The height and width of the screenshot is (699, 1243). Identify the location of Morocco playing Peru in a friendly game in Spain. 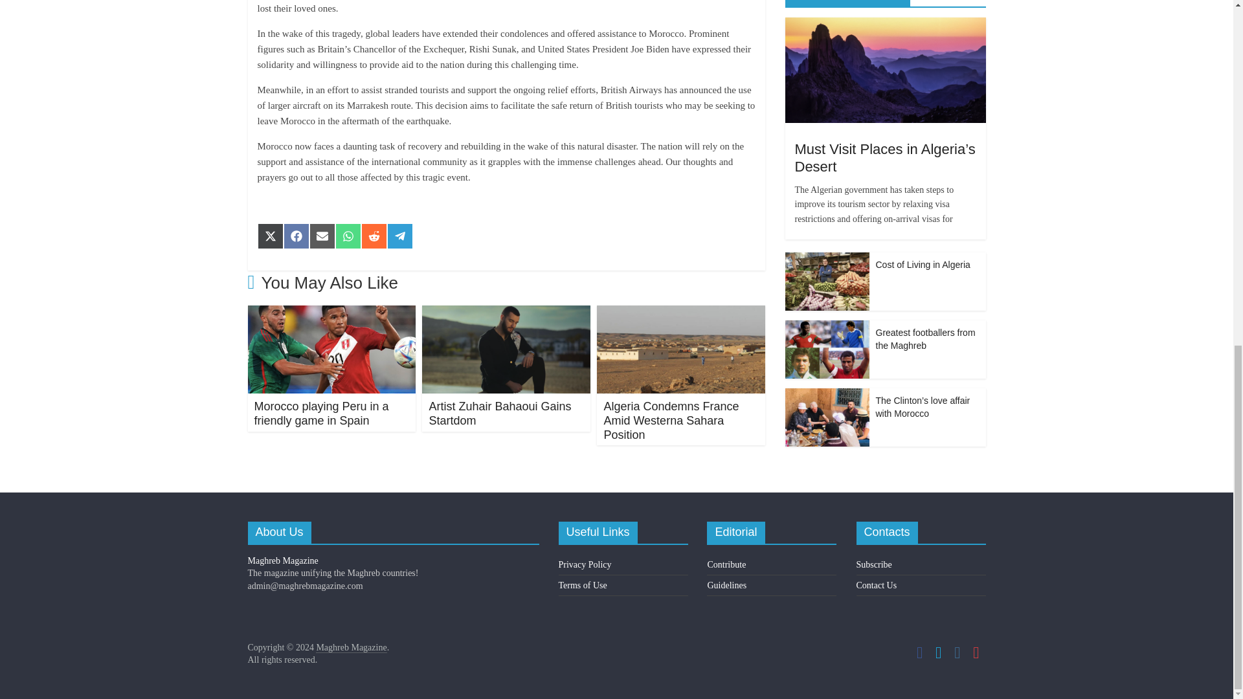
(320, 413).